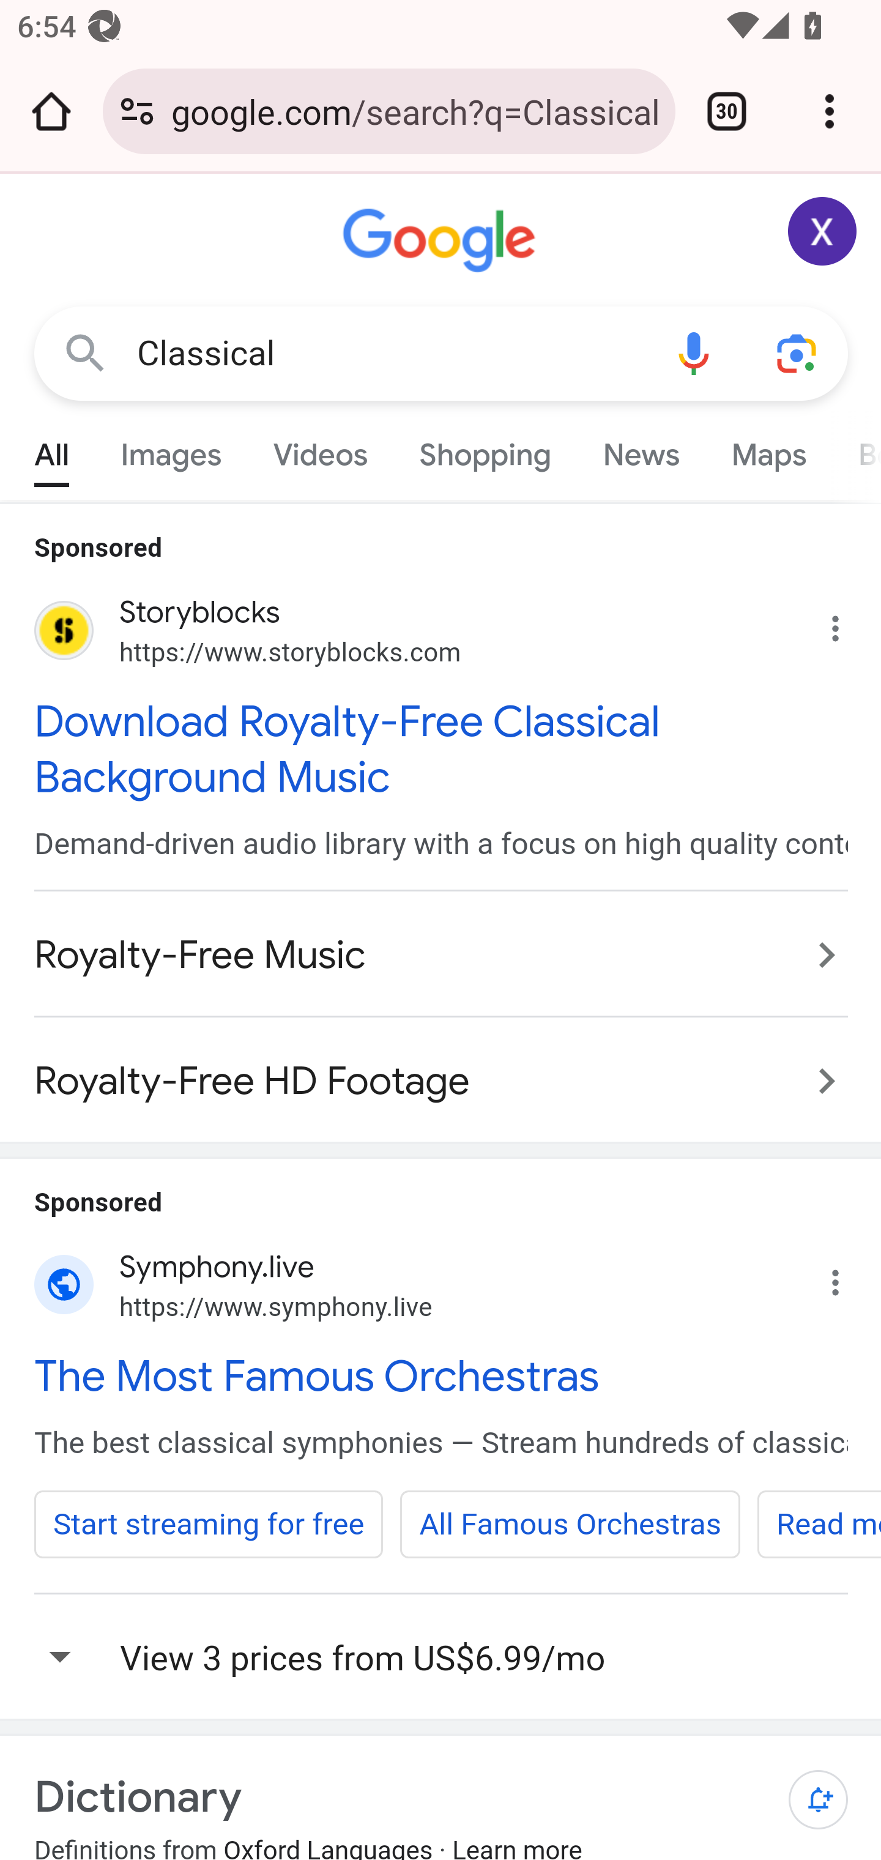 The height and width of the screenshot is (1860, 881). Describe the element at coordinates (819, 1523) in the screenshot. I see `Read more about Symphony` at that location.